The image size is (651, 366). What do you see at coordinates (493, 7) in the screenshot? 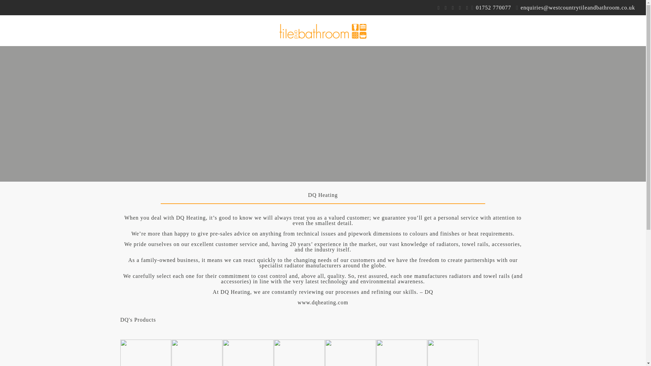
I see `01752 770077` at bounding box center [493, 7].